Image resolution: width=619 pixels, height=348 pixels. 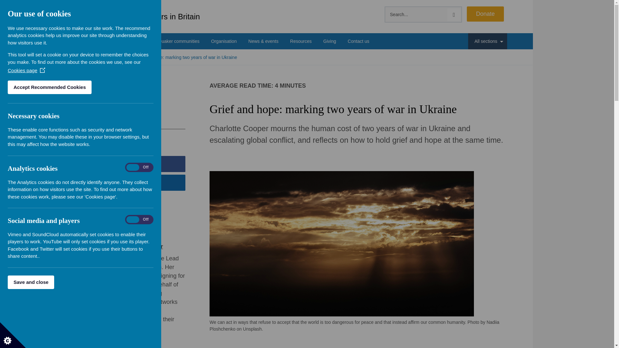 I want to click on Donate, so click(x=485, y=14).